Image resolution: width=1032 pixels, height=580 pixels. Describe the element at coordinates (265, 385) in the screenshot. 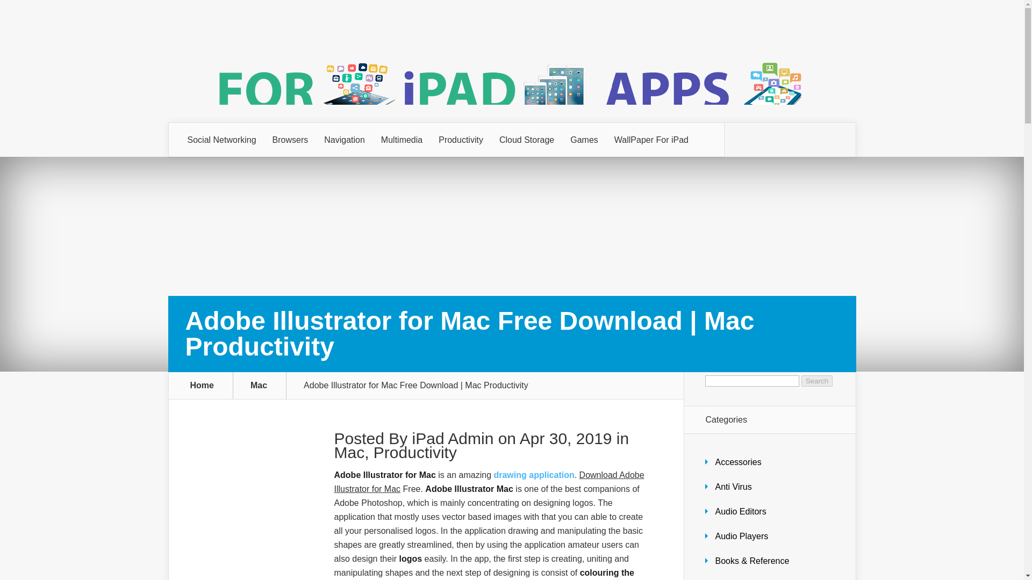

I see `Mac` at that location.